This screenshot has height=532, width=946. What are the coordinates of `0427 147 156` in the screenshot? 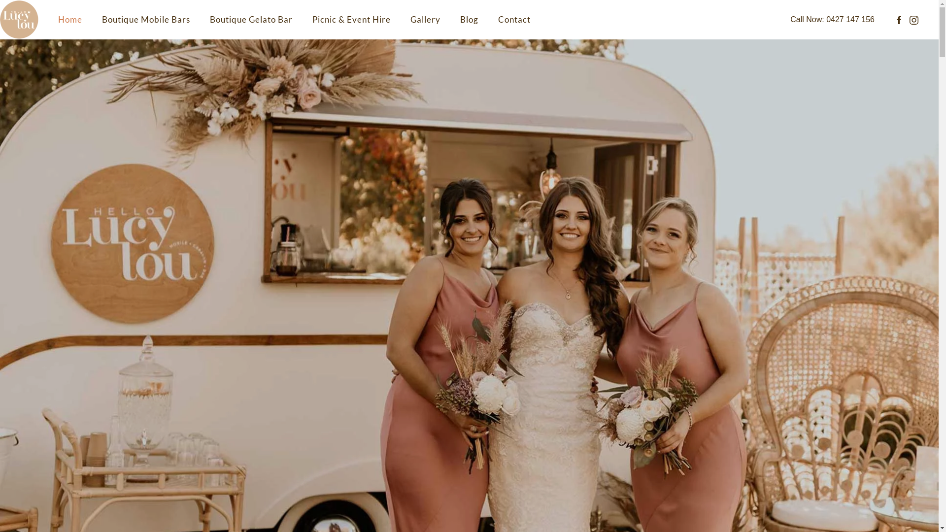 It's located at (850, 20).